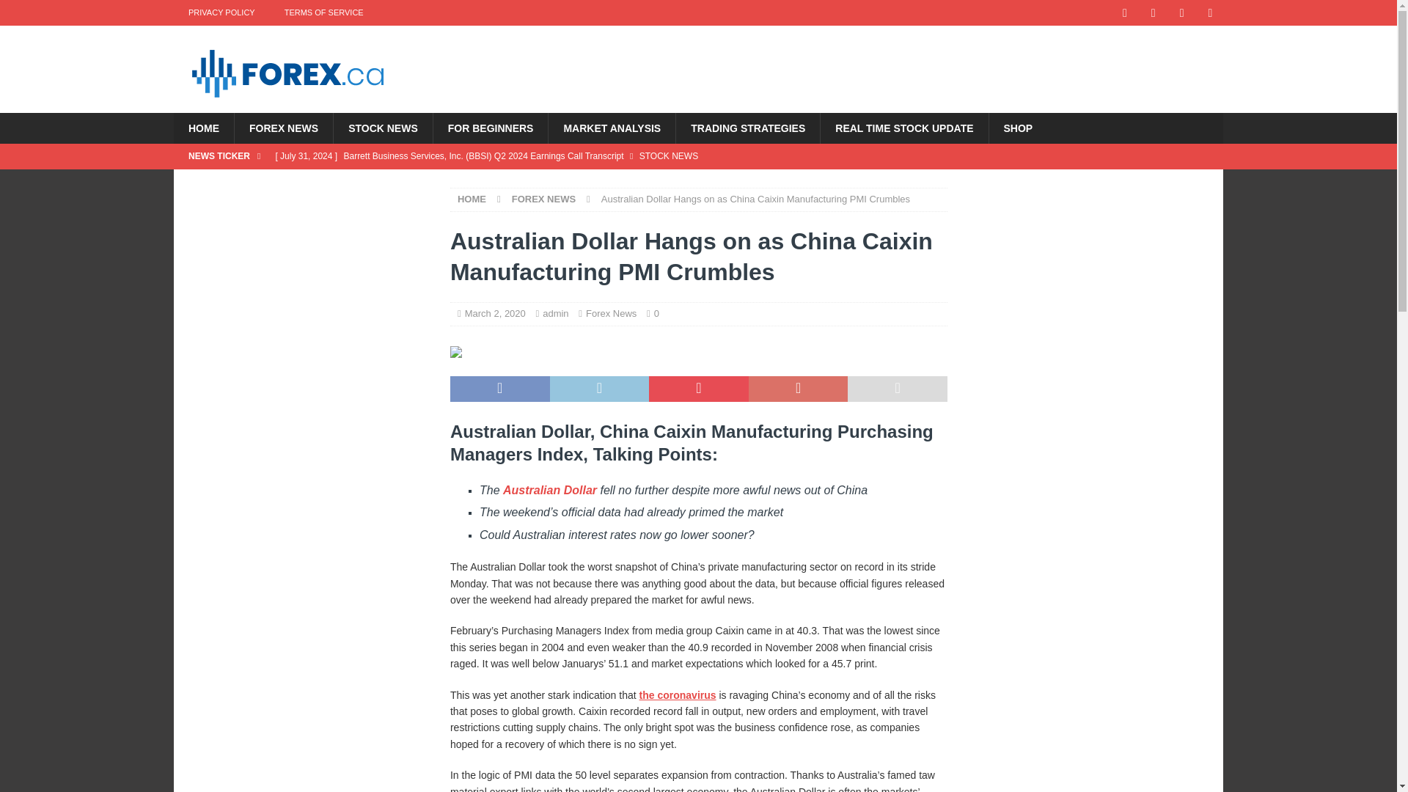  I want to click on SHOP, so click(1018, 128).